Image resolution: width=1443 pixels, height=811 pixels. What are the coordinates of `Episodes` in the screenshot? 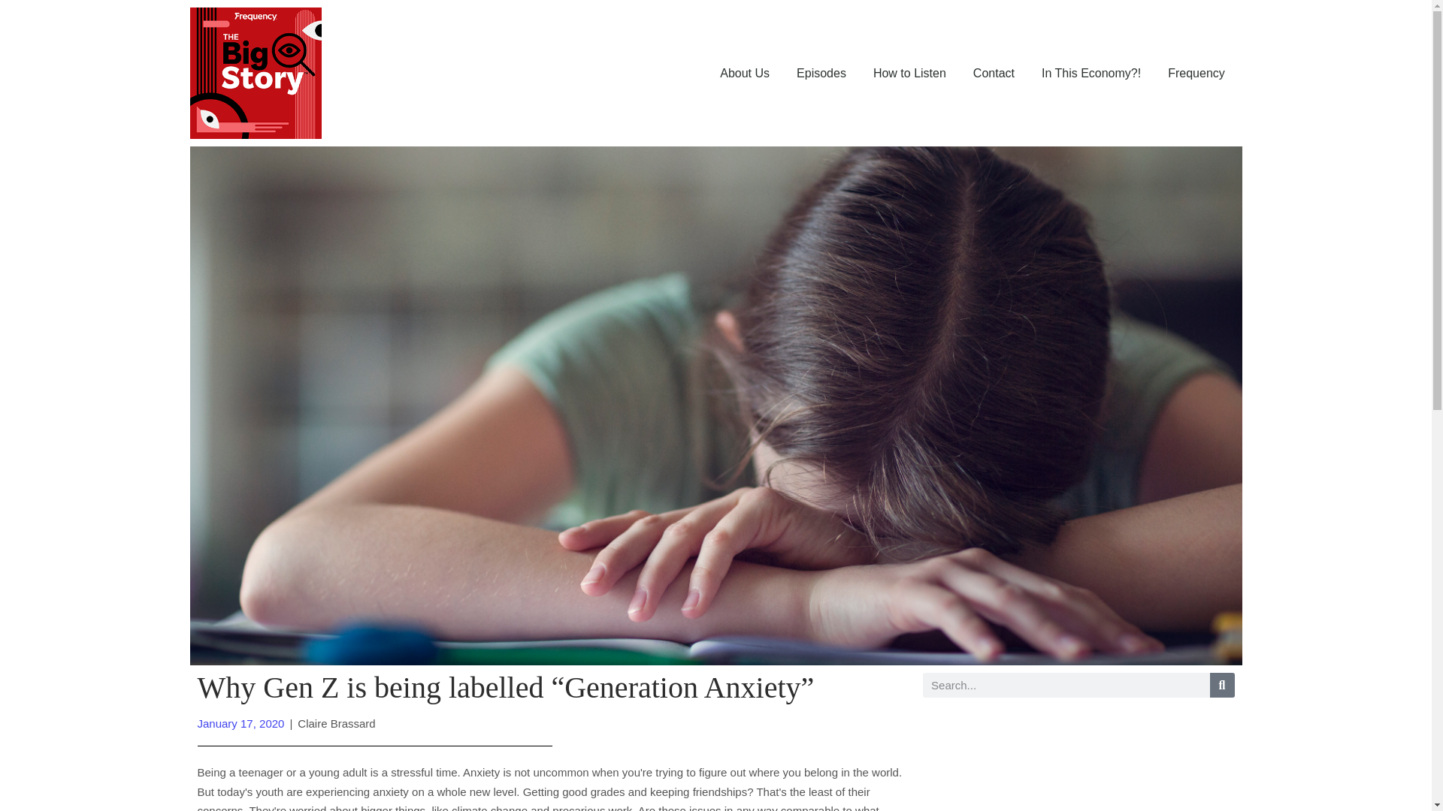 It's located at (821, 73).